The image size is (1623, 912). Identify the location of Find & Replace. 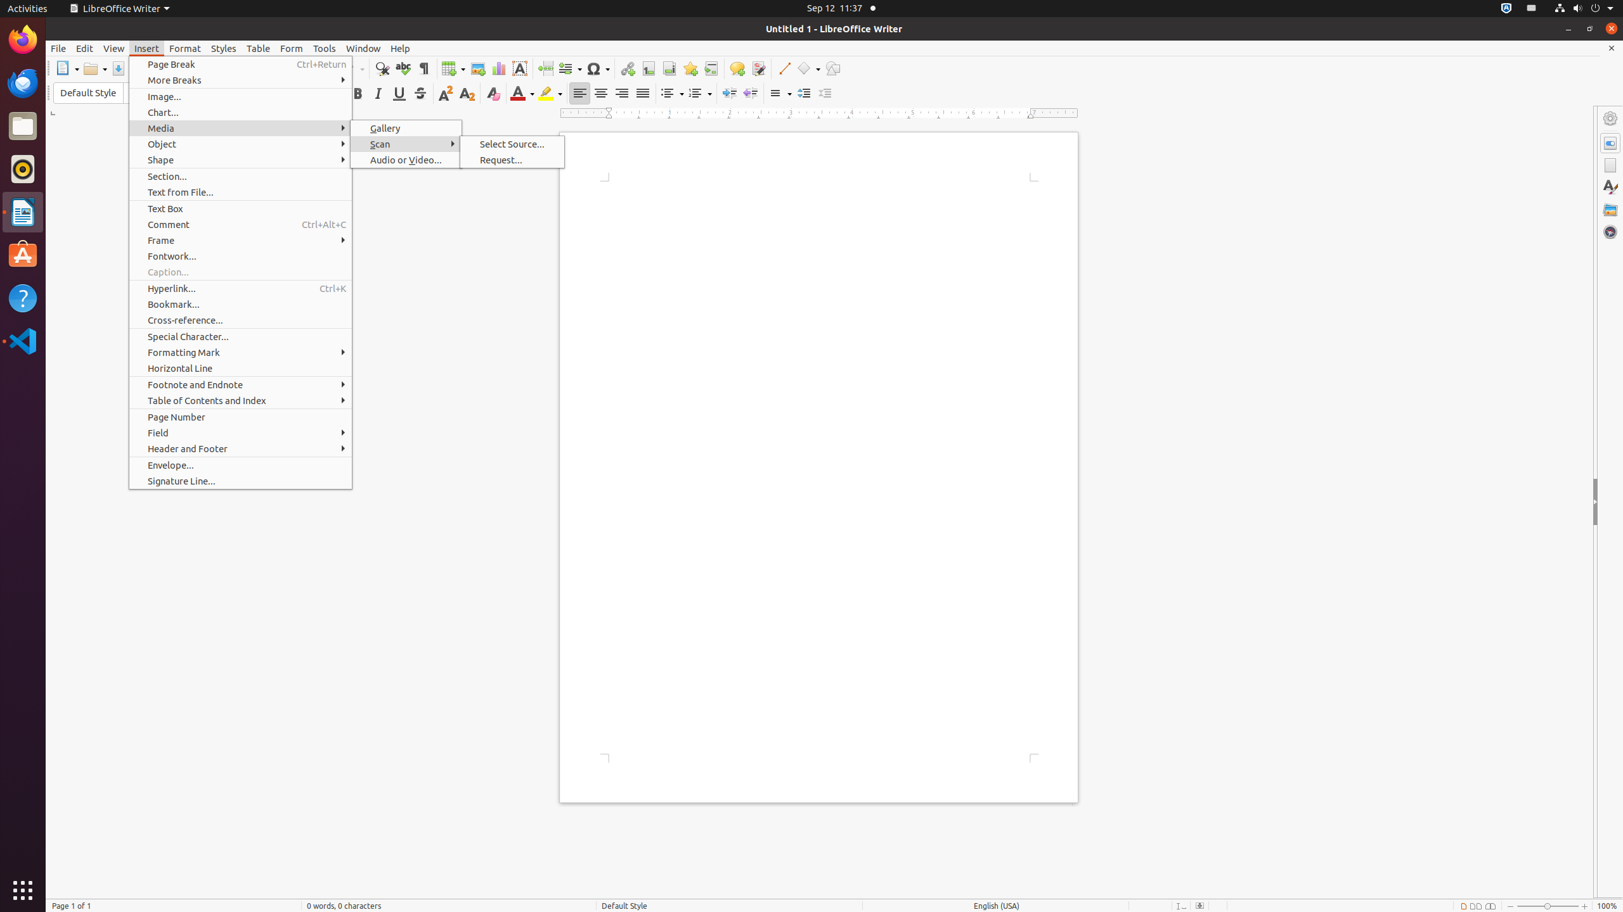
(382, 68).